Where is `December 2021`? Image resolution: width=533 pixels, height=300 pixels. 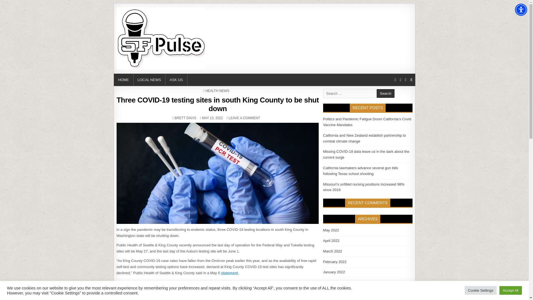 December 2021 is located at coordinates (331, 230).